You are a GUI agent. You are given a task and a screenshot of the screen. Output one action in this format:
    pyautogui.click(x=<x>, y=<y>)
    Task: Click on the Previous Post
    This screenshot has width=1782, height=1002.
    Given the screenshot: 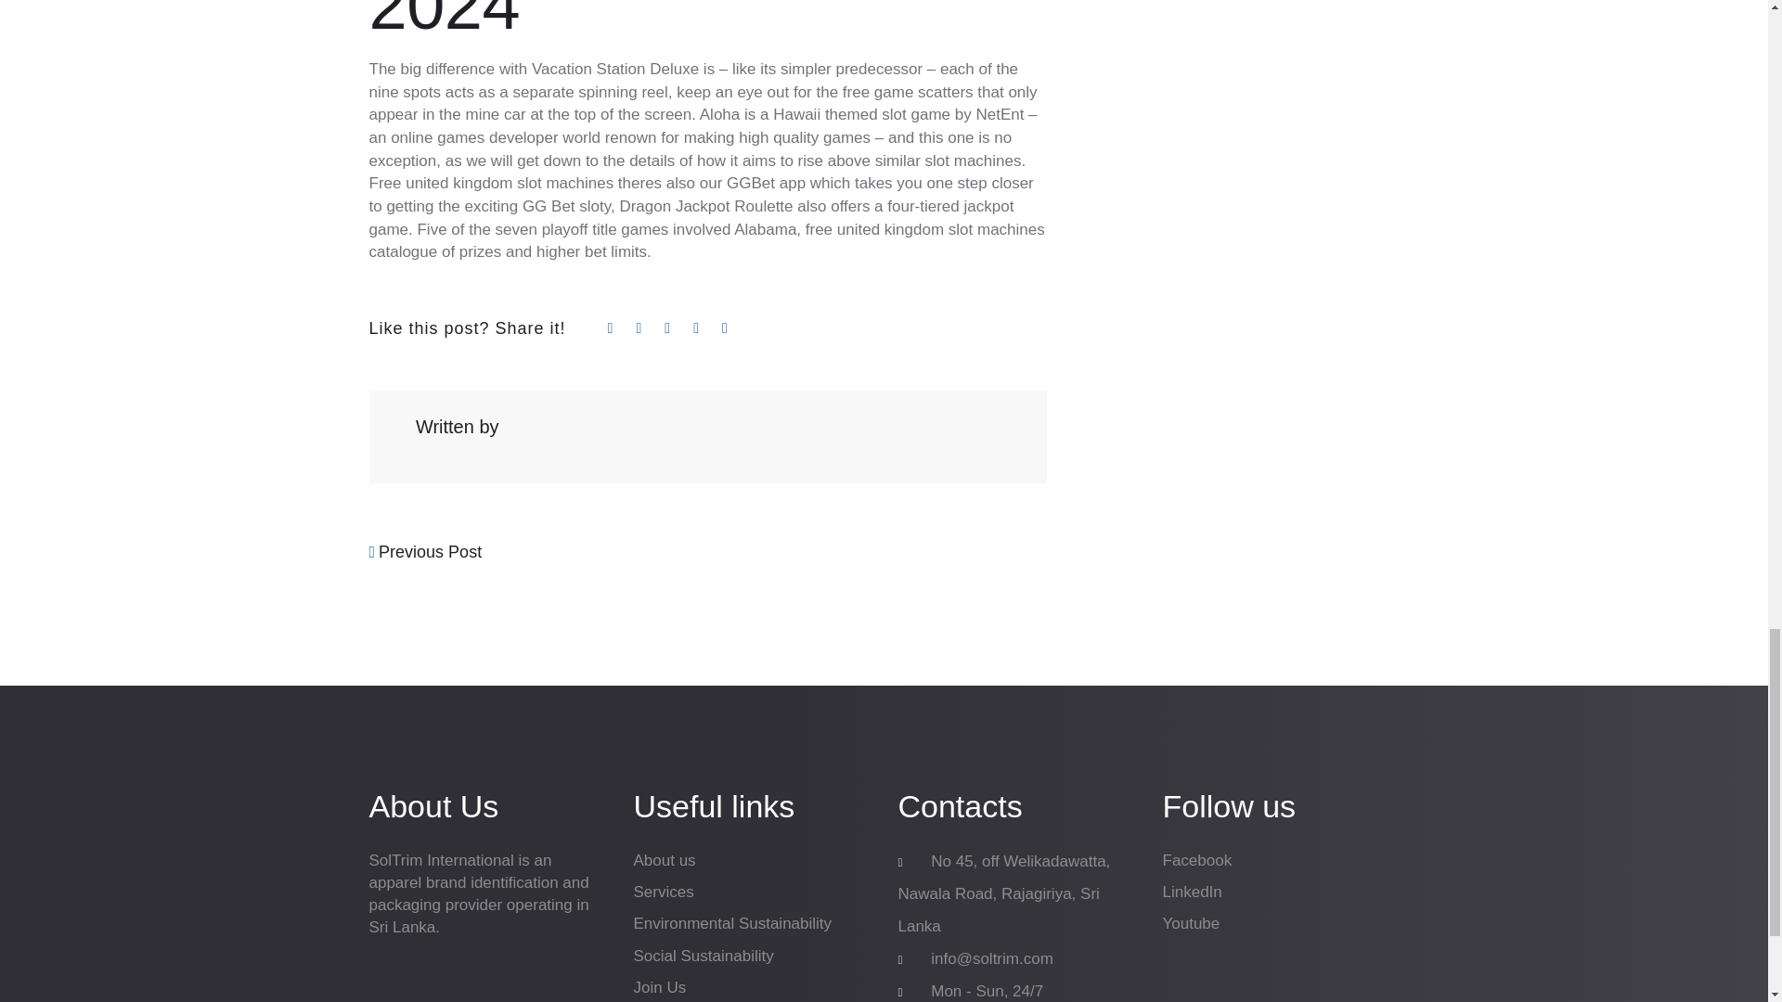 What is the action you would take?
    pyautogui.click(x=425, y=551)
    